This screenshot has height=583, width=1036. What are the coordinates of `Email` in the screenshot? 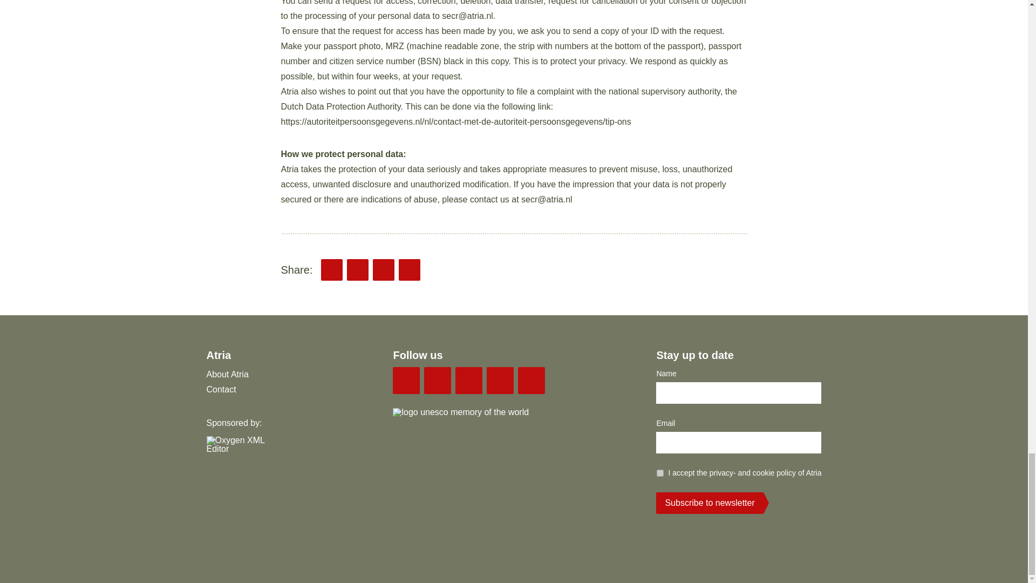 It's located at (332, 269).